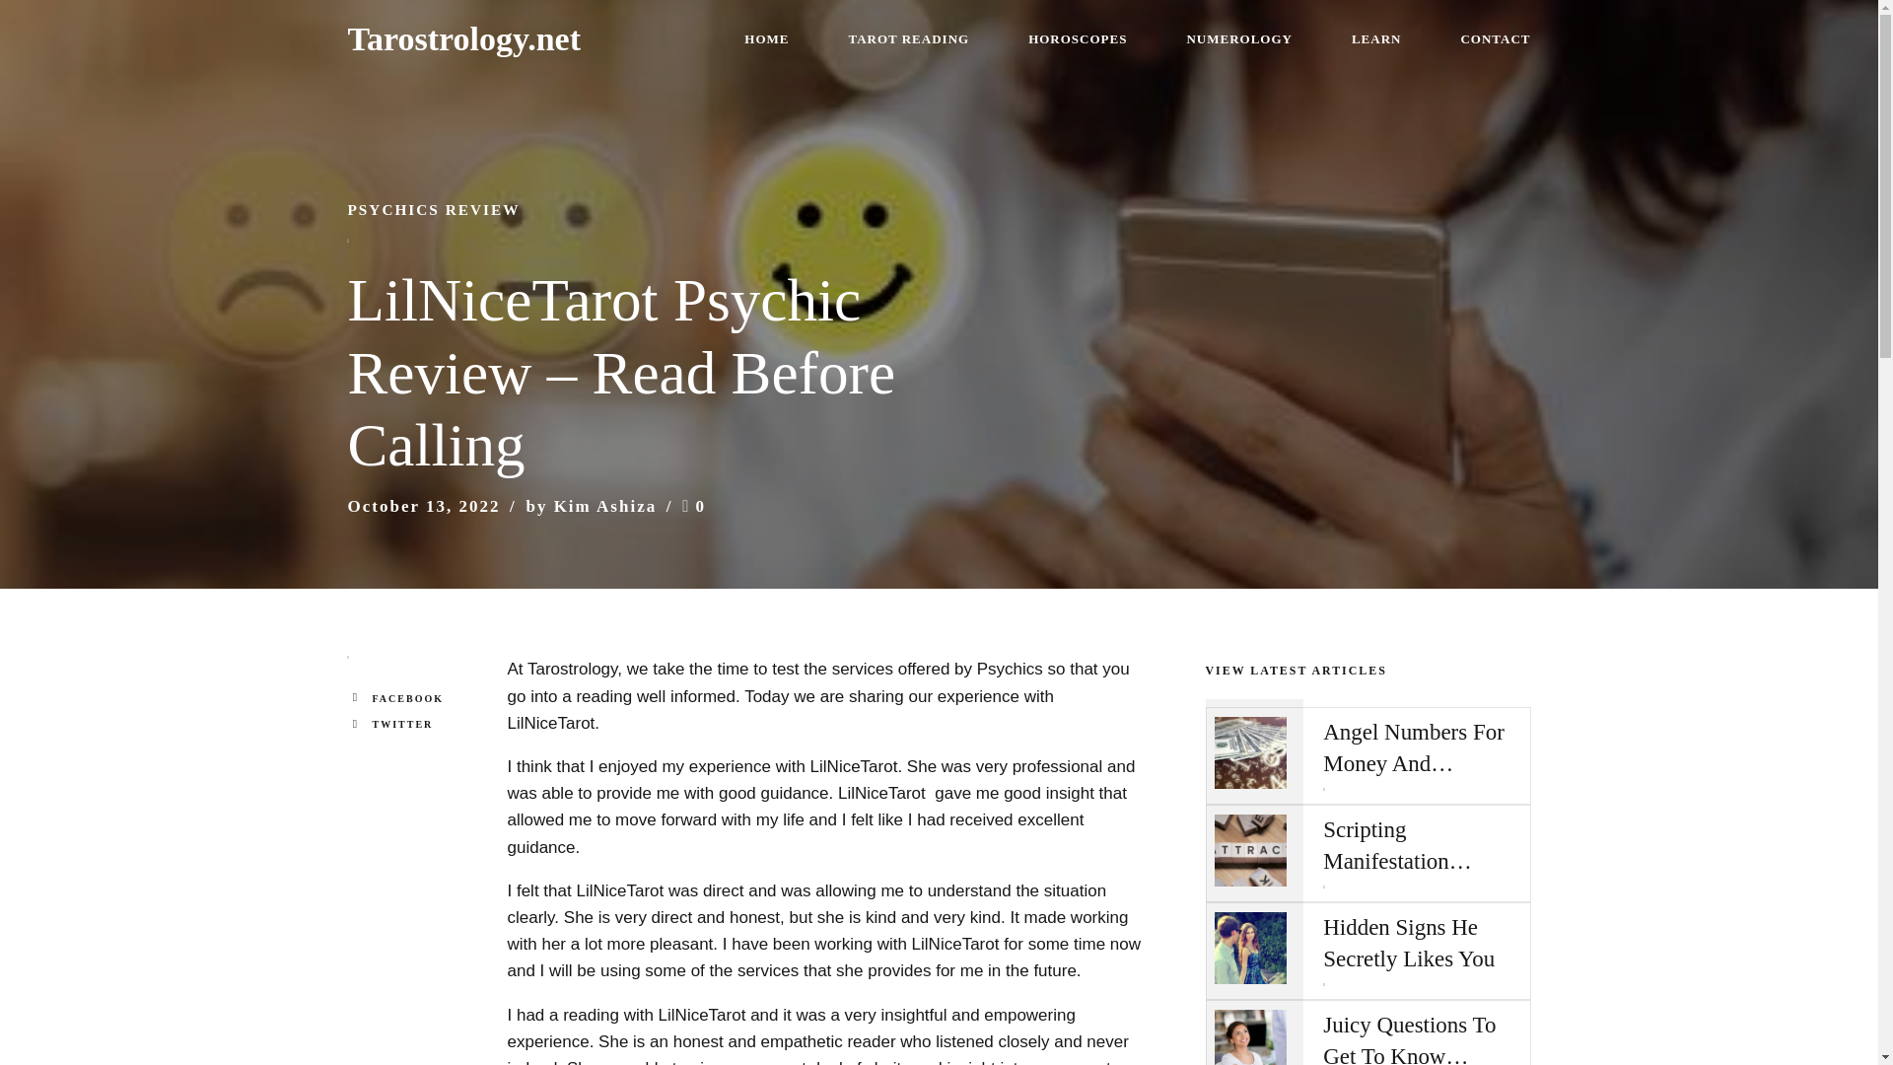 The width and height of the screenshot is (1893, 1065). Describe the element at coordinates (766, 39) in the screenshot. I see `HOME` at that location.